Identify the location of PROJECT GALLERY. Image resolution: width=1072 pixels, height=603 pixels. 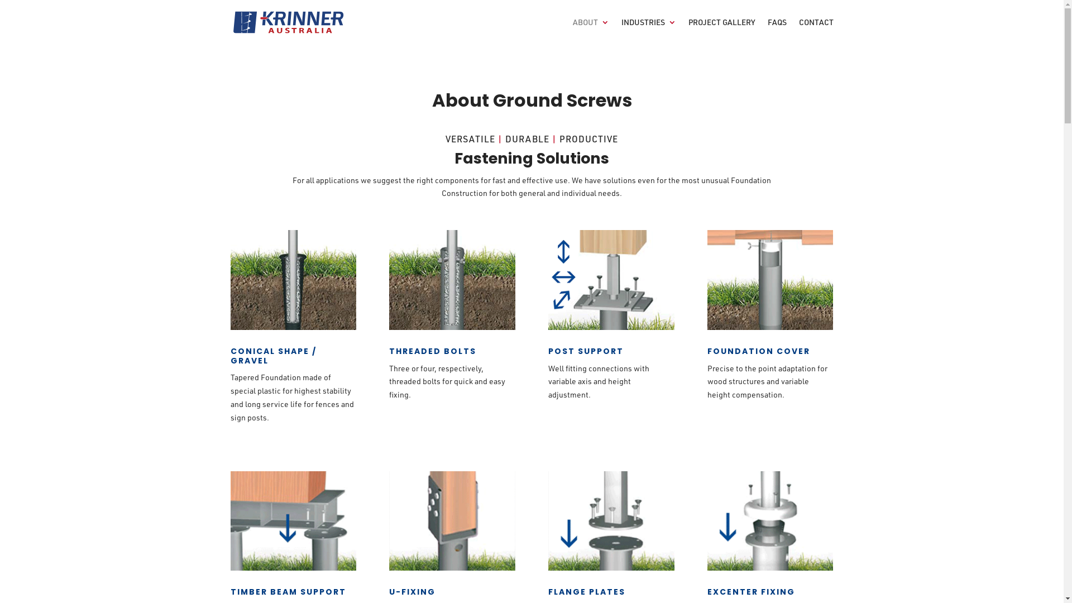
(721, 31).